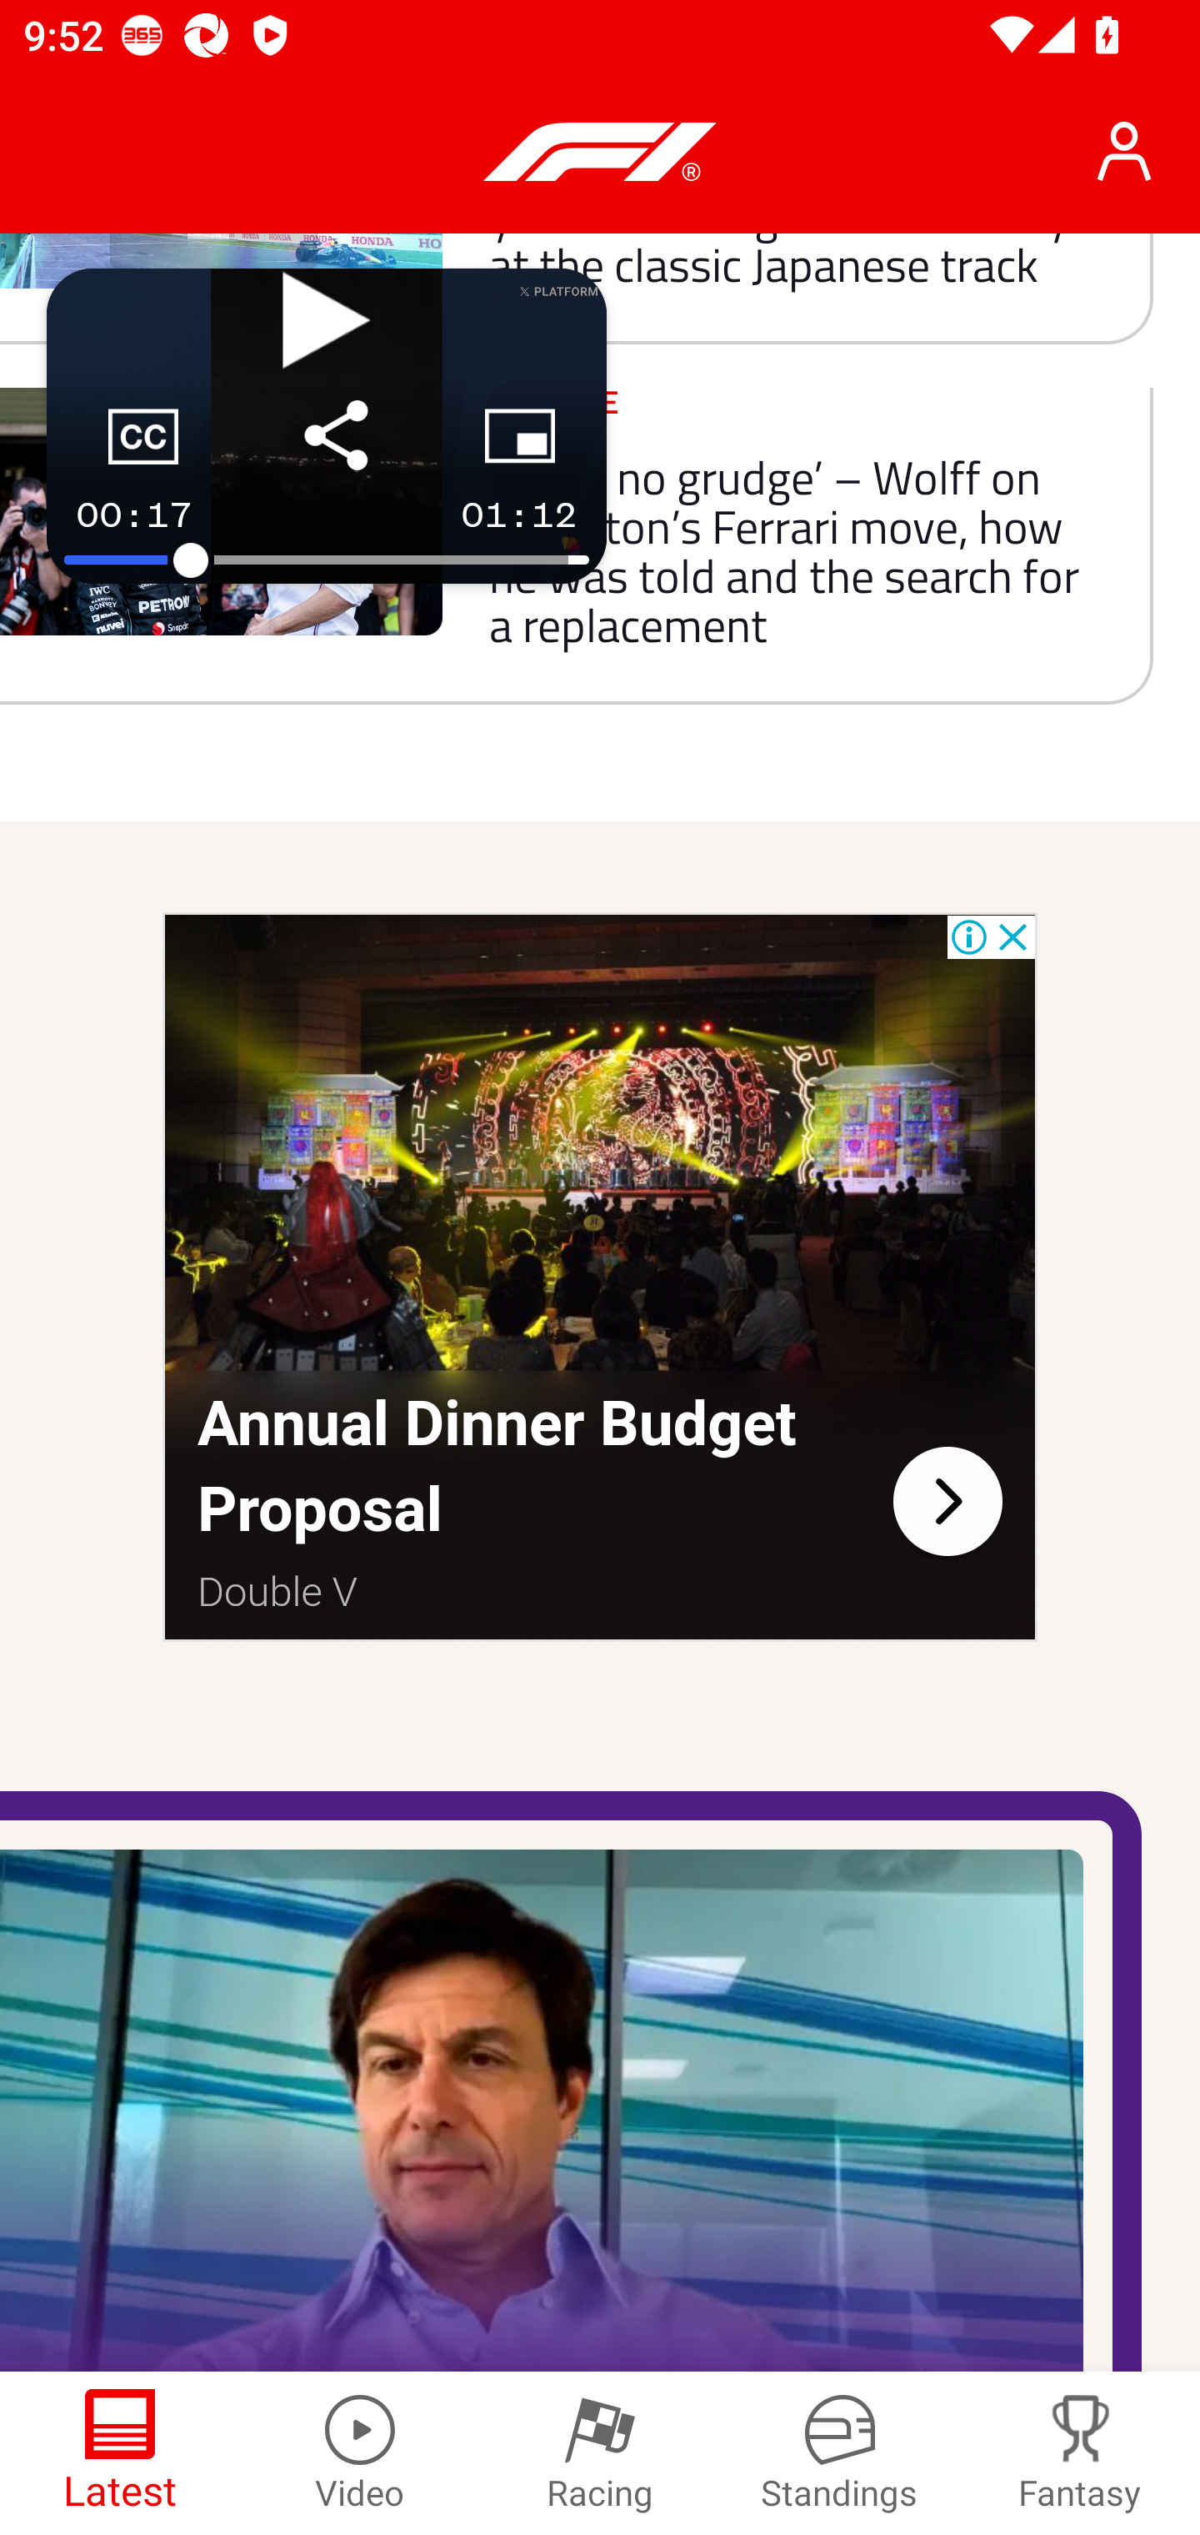 This screenshot has width=1200, height=2535. Describe the element at coordinates (279, 1591) in the screenshot. I see `Double V` at that location.